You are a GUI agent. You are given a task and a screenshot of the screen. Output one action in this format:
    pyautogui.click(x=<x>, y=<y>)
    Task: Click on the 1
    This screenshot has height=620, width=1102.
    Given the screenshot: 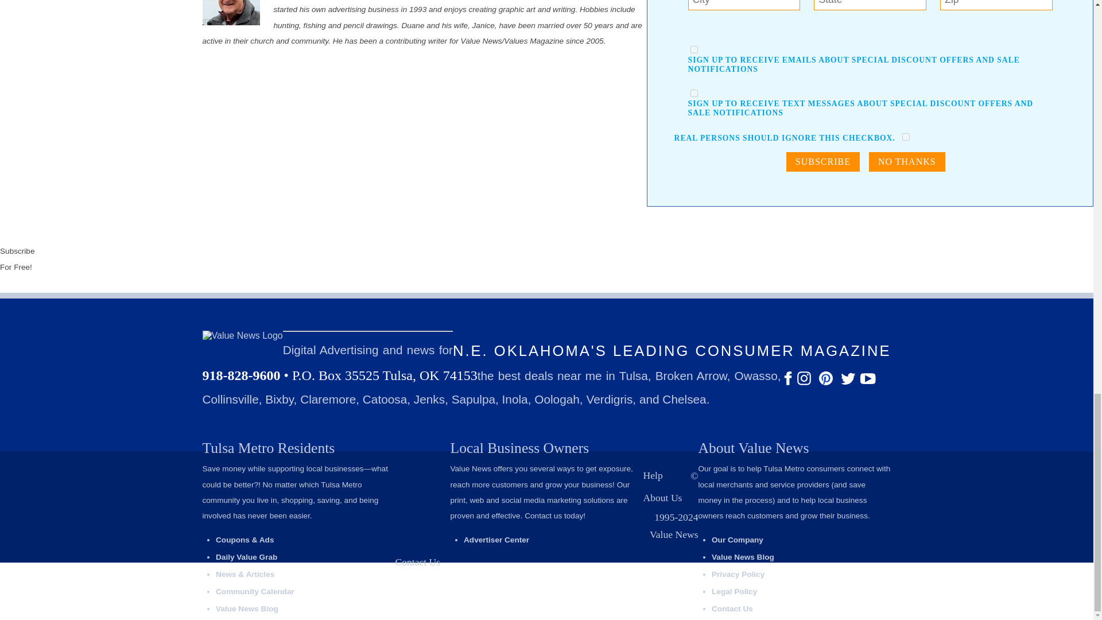 What is the action you would take?
    pyautogui.click(x=694, y=49)
    